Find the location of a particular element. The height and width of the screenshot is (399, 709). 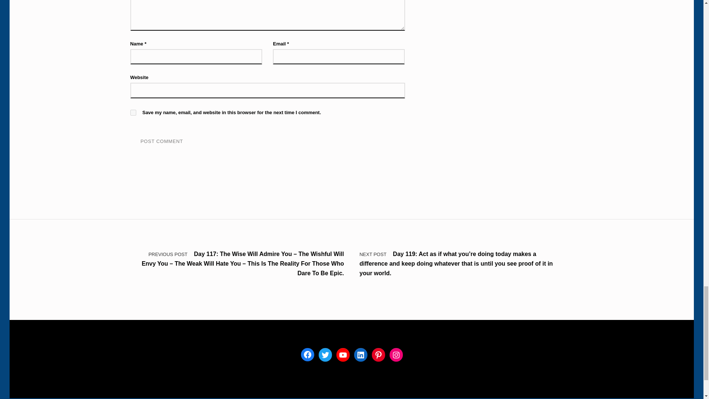

yes is located at coordinates (133, 113).